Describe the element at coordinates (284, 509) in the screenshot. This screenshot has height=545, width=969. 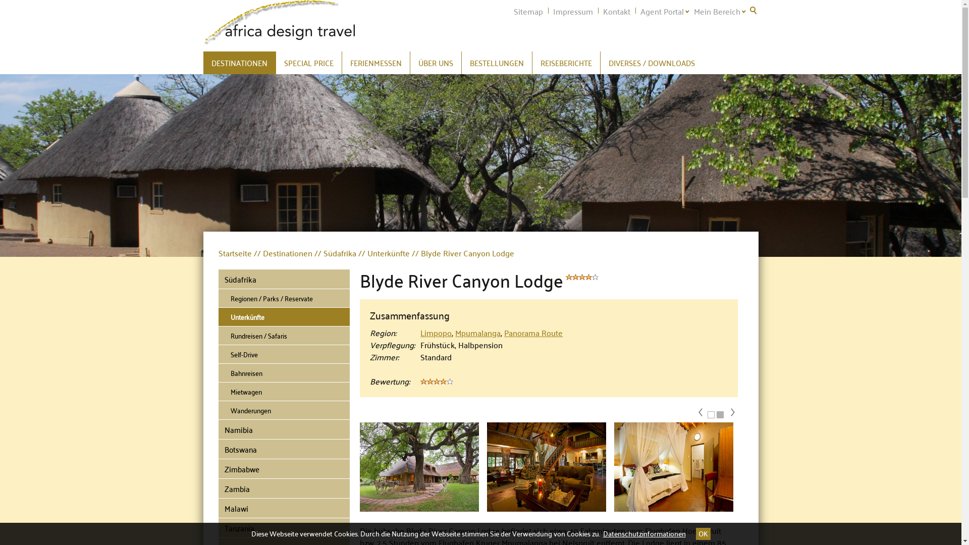
I see `Malawi` at that location.